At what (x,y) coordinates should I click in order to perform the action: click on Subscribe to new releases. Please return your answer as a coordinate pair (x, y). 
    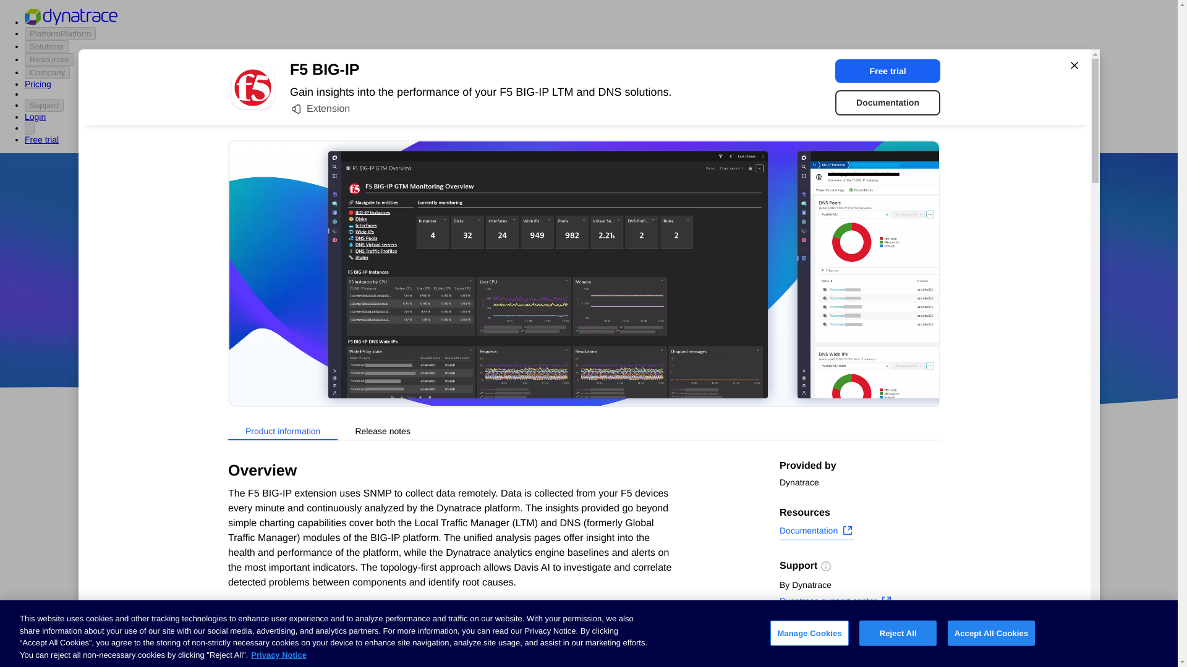
    Looking at the image, I should click on (859, 637).